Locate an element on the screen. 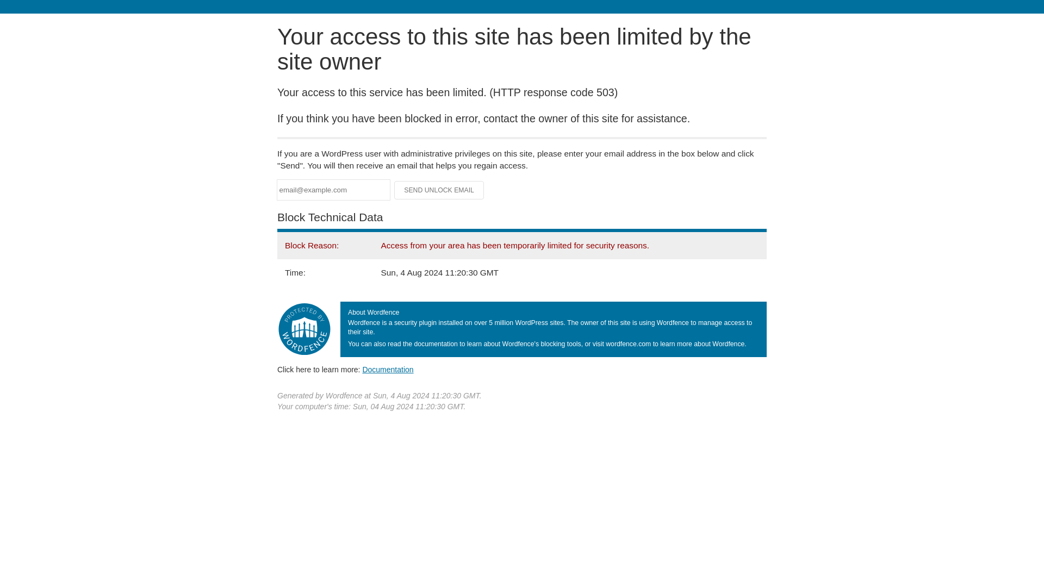 This screenshot has width=1044, height=587. Documentation is located at coordinates (388, 369).